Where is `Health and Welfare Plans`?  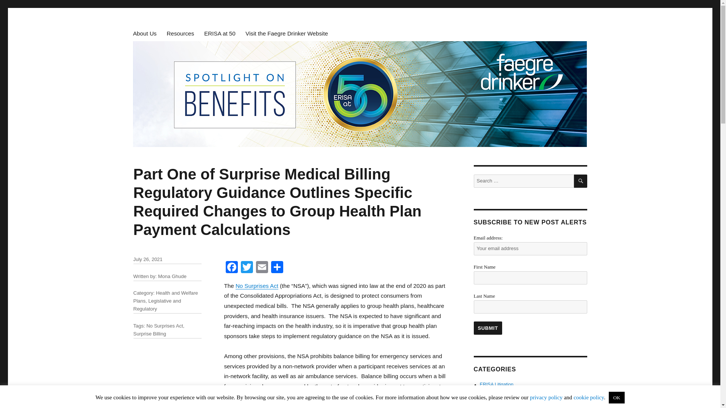 Health and Welfare Plans is located at coordinates (165, 297).